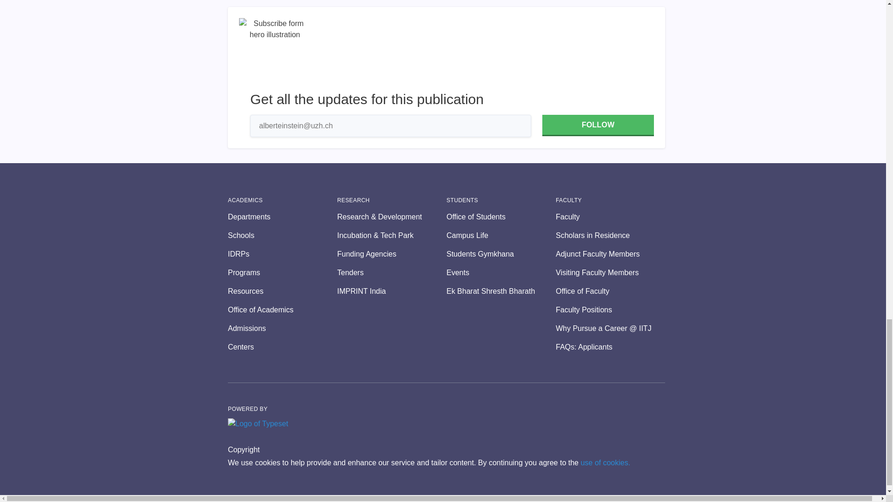 This screenshot has width=893, height=502. Describe the element at coordinates (282, 217) in the screenshot. I see `Departments` at that location.